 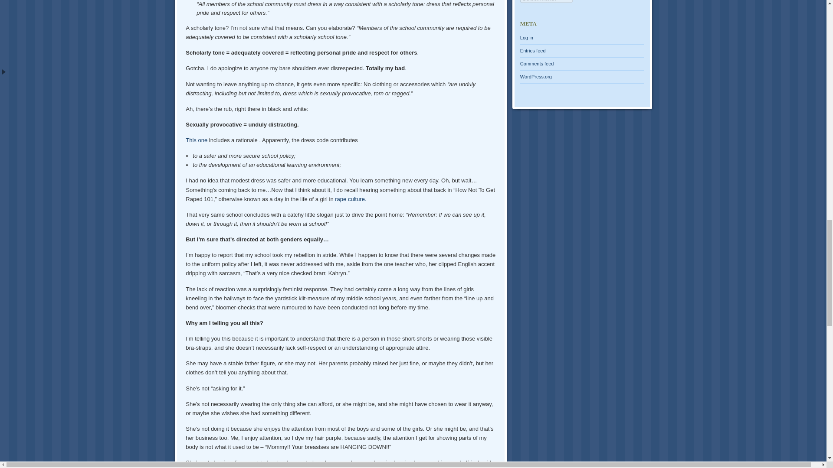 What do you see at coordinates (197, 140) in the screenshot?
I see `This one` at bounding box center [197, 140].